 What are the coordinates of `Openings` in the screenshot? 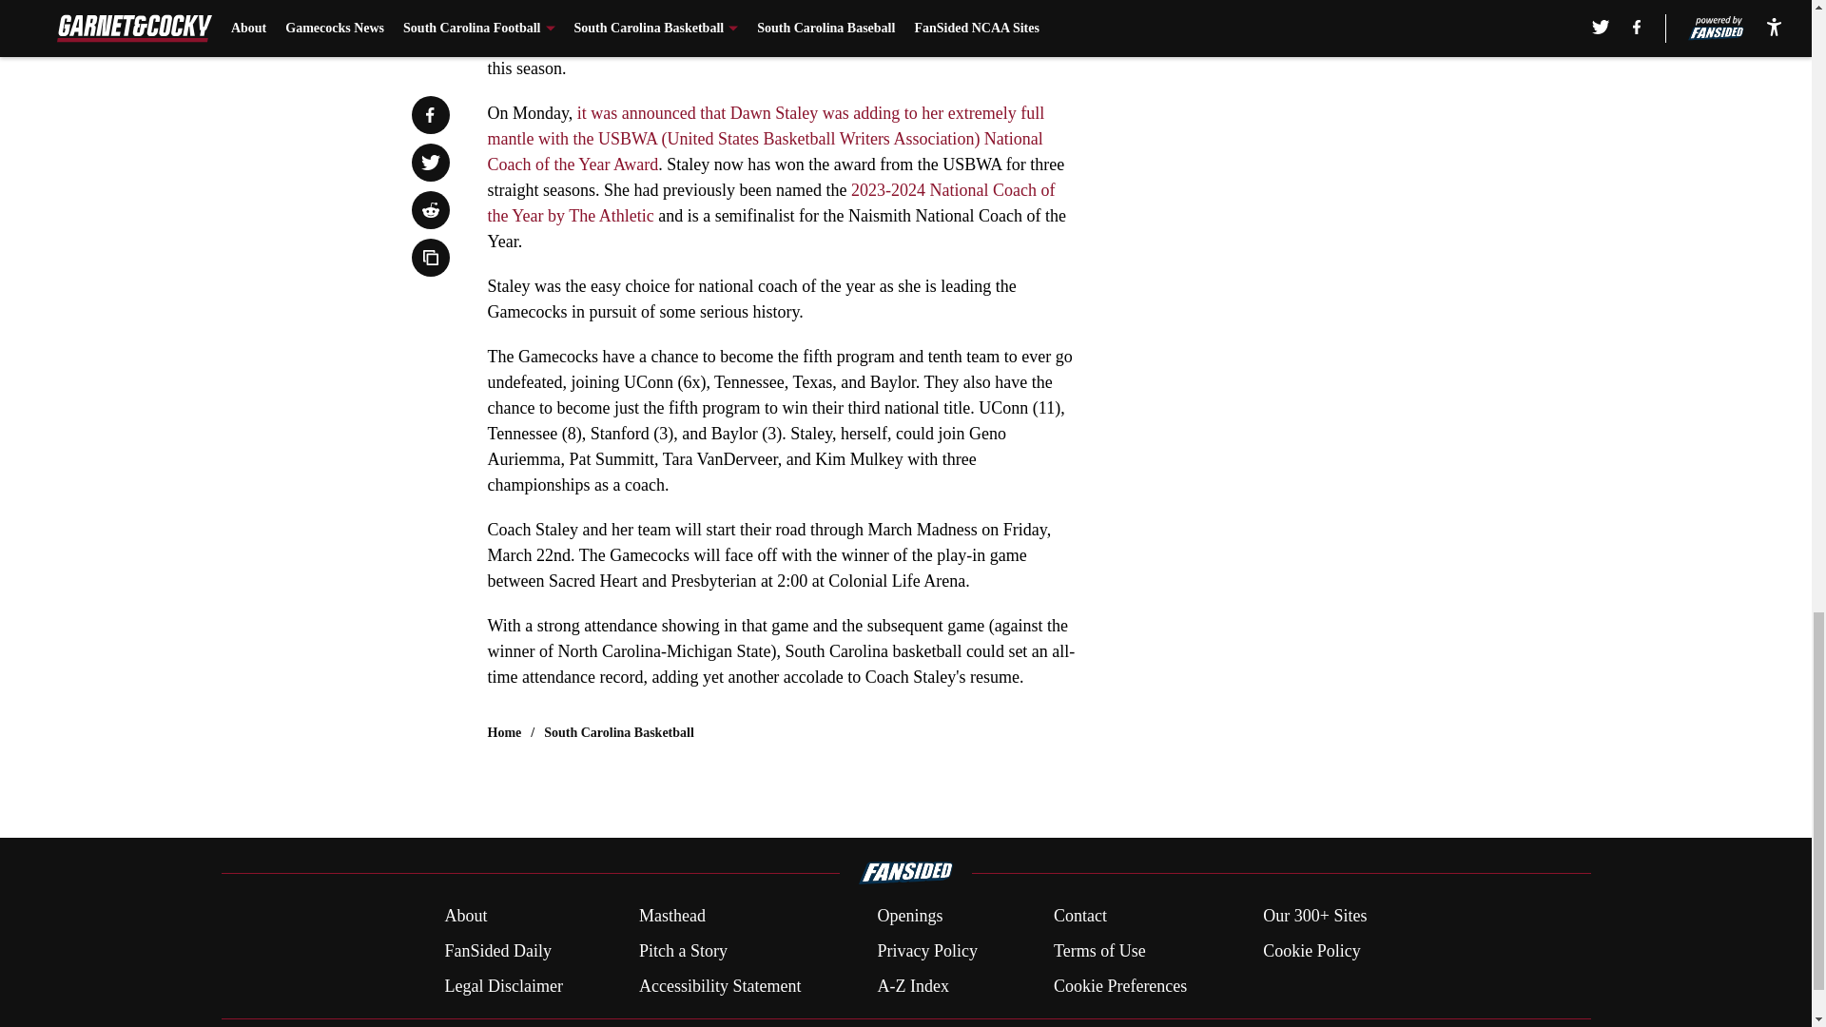 It's located at (909, 917).